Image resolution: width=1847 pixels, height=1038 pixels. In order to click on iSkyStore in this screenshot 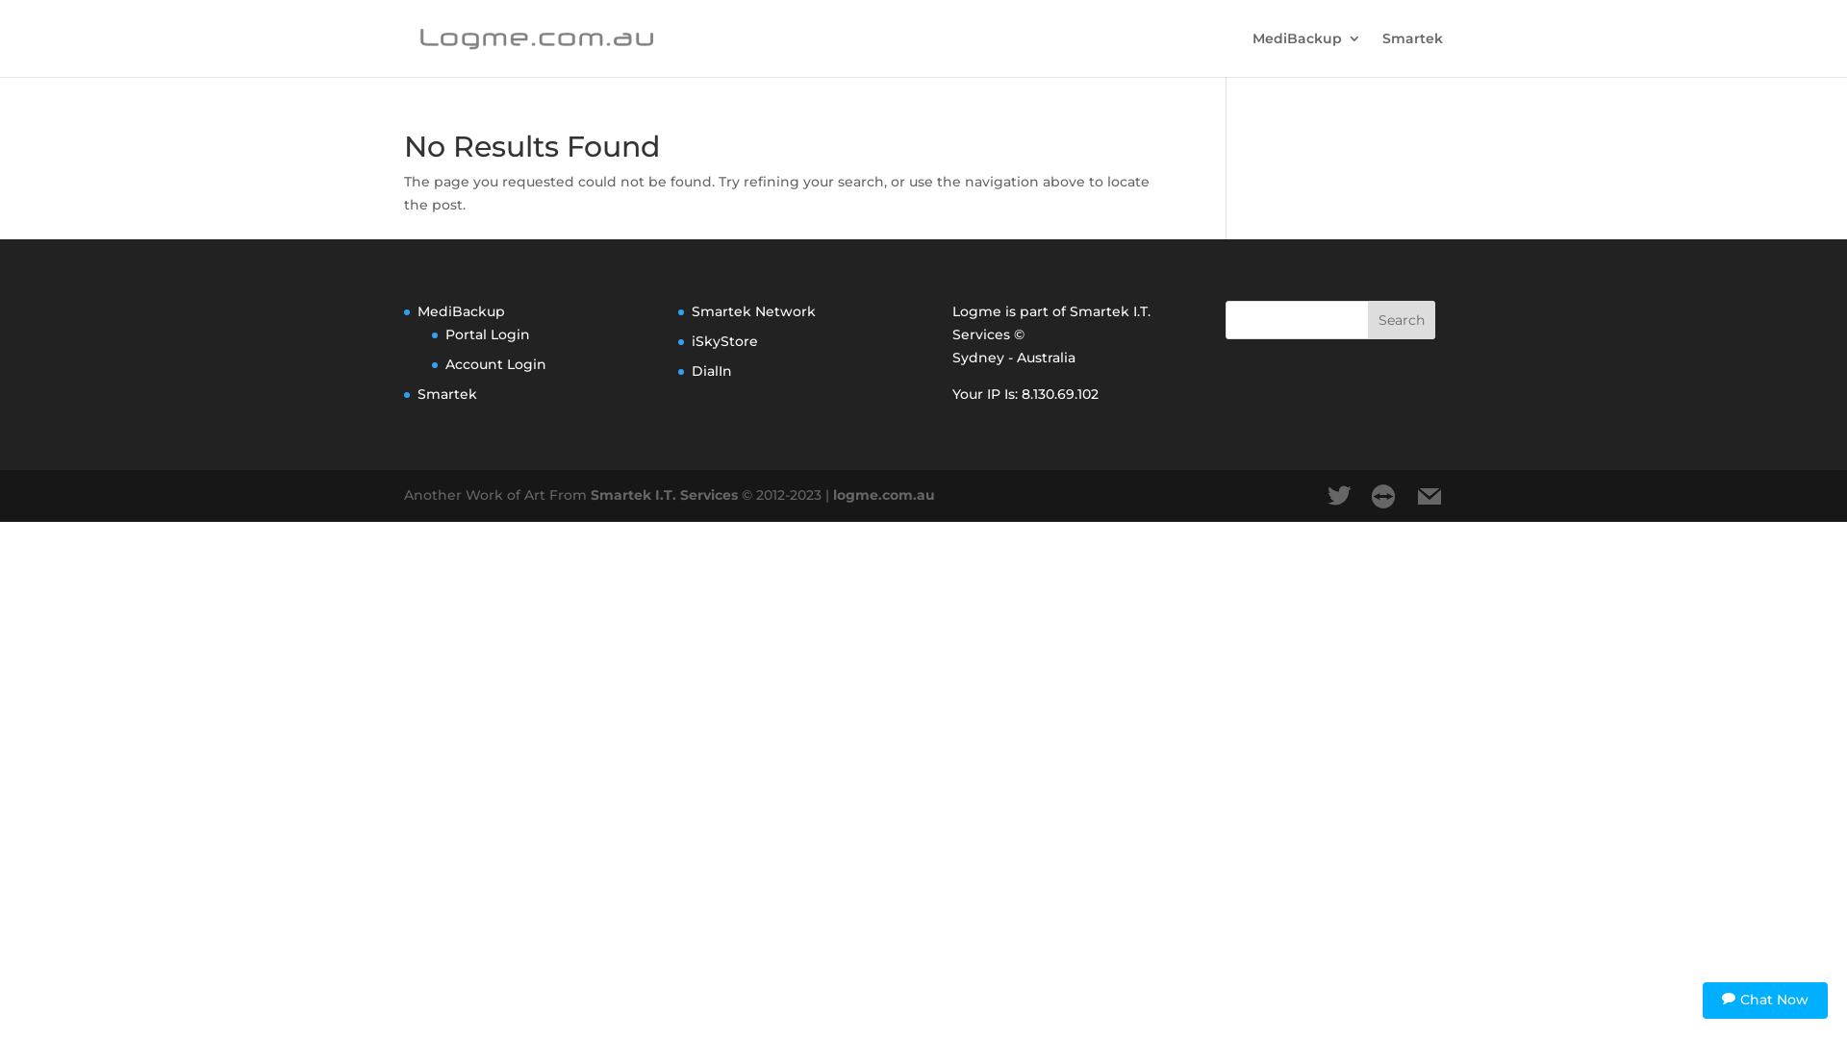, I will do `click(725, 341)`.